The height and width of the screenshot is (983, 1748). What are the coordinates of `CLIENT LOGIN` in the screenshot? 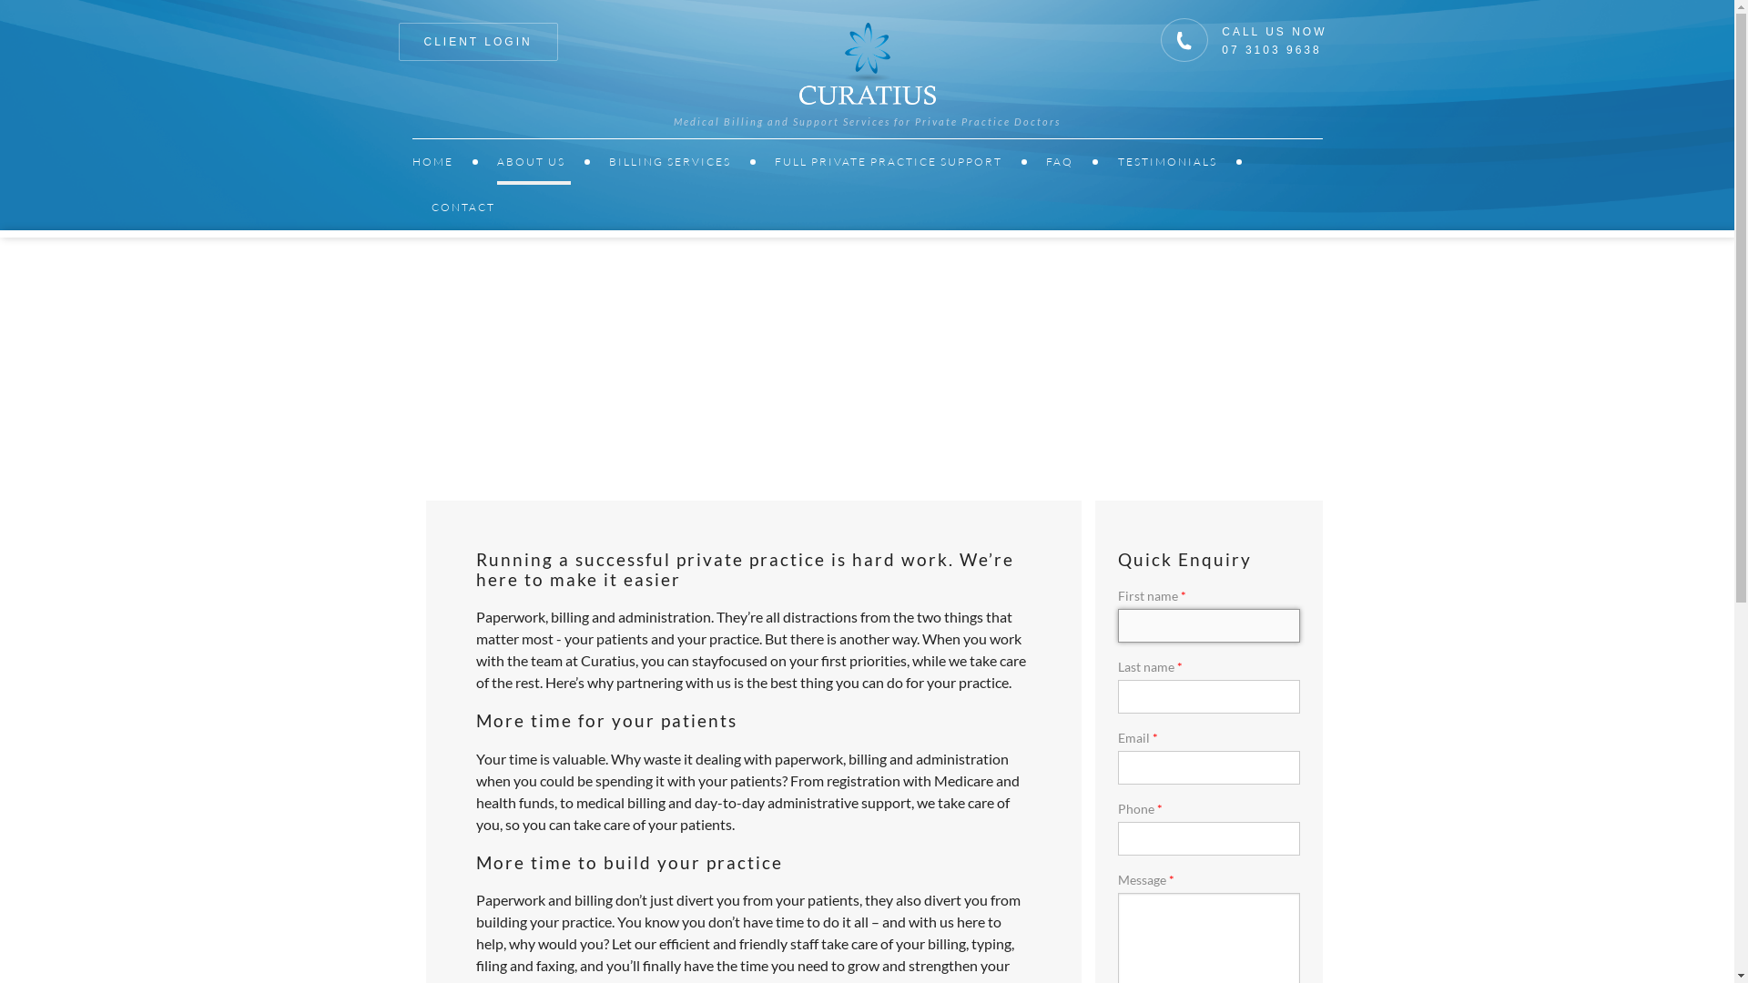 It's located at (479, 42).